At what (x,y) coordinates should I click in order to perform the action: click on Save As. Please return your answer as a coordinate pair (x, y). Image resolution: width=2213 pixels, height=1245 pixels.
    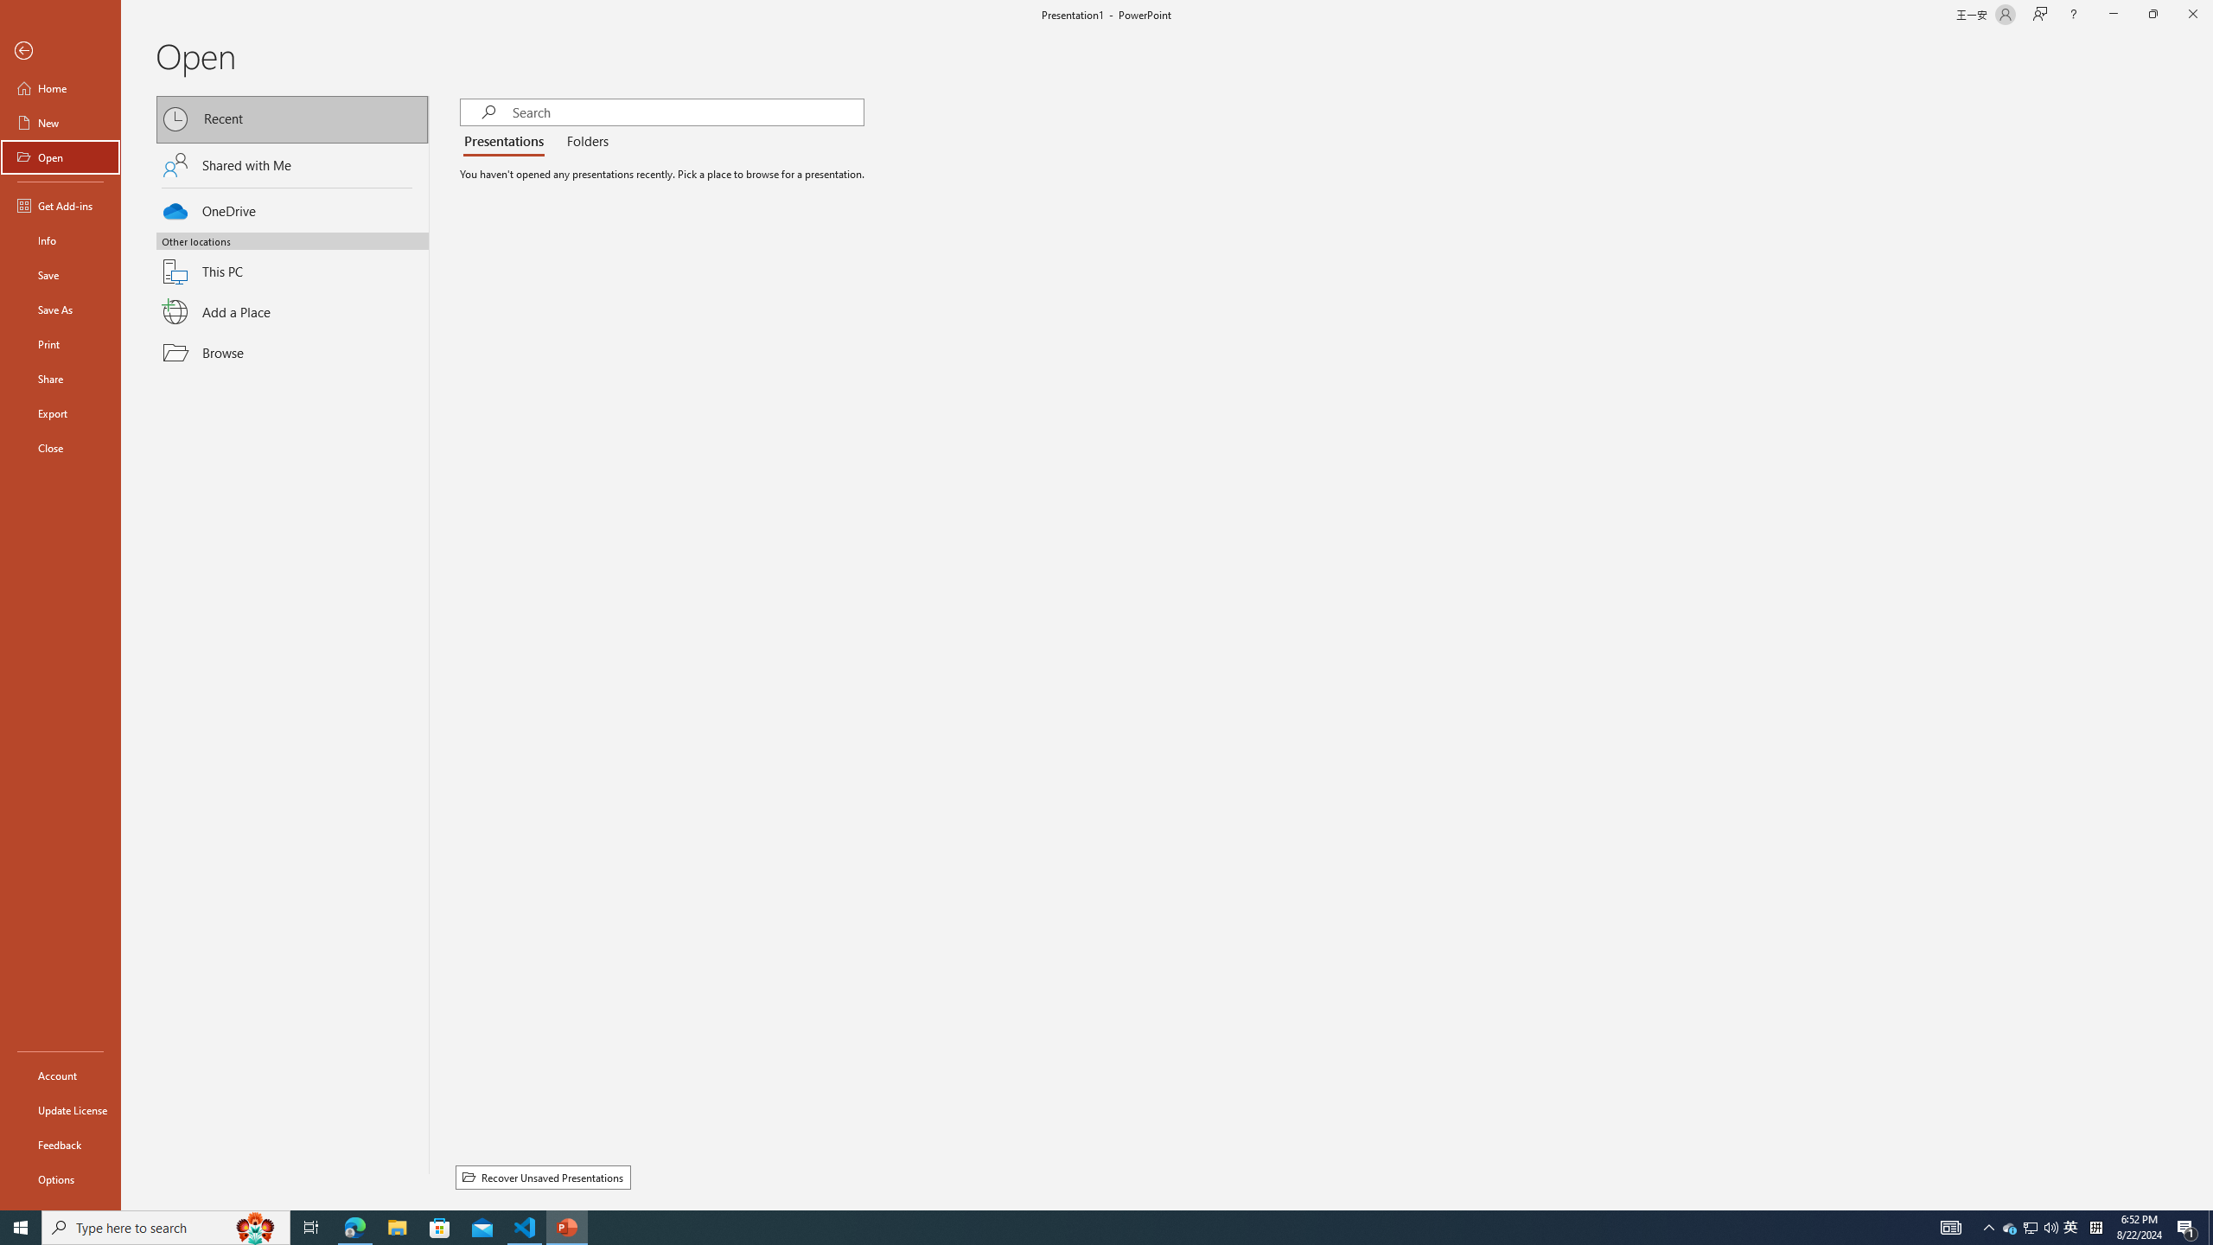
    Looking at the image, I should click on (61, 310).